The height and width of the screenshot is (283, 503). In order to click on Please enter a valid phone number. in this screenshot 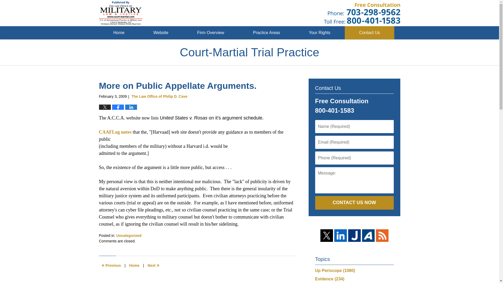, I will do `click(354, 158)`.